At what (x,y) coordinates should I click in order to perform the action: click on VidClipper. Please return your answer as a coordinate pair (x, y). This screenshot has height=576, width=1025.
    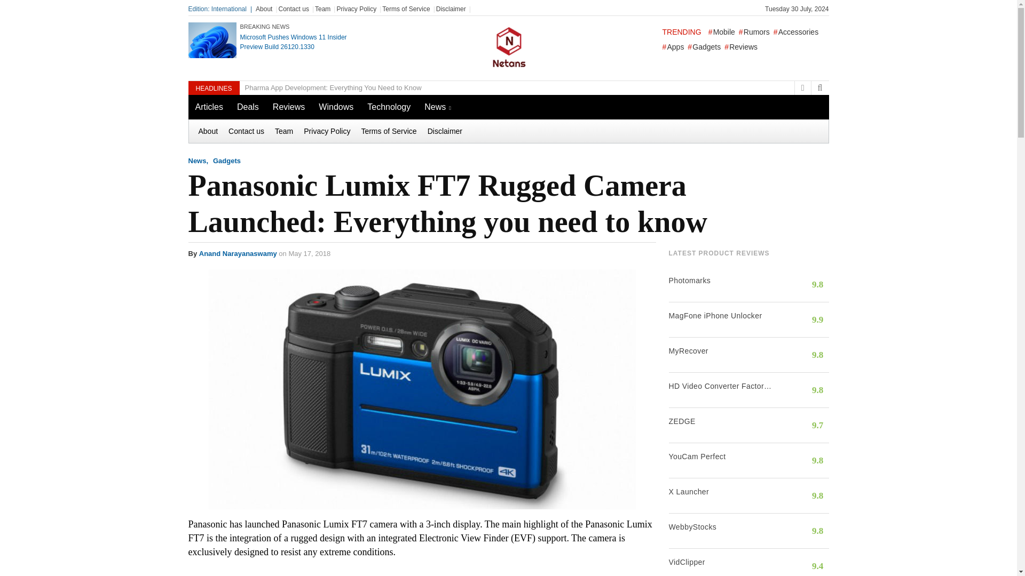
    Looking at the image, I should click on (721, 562).